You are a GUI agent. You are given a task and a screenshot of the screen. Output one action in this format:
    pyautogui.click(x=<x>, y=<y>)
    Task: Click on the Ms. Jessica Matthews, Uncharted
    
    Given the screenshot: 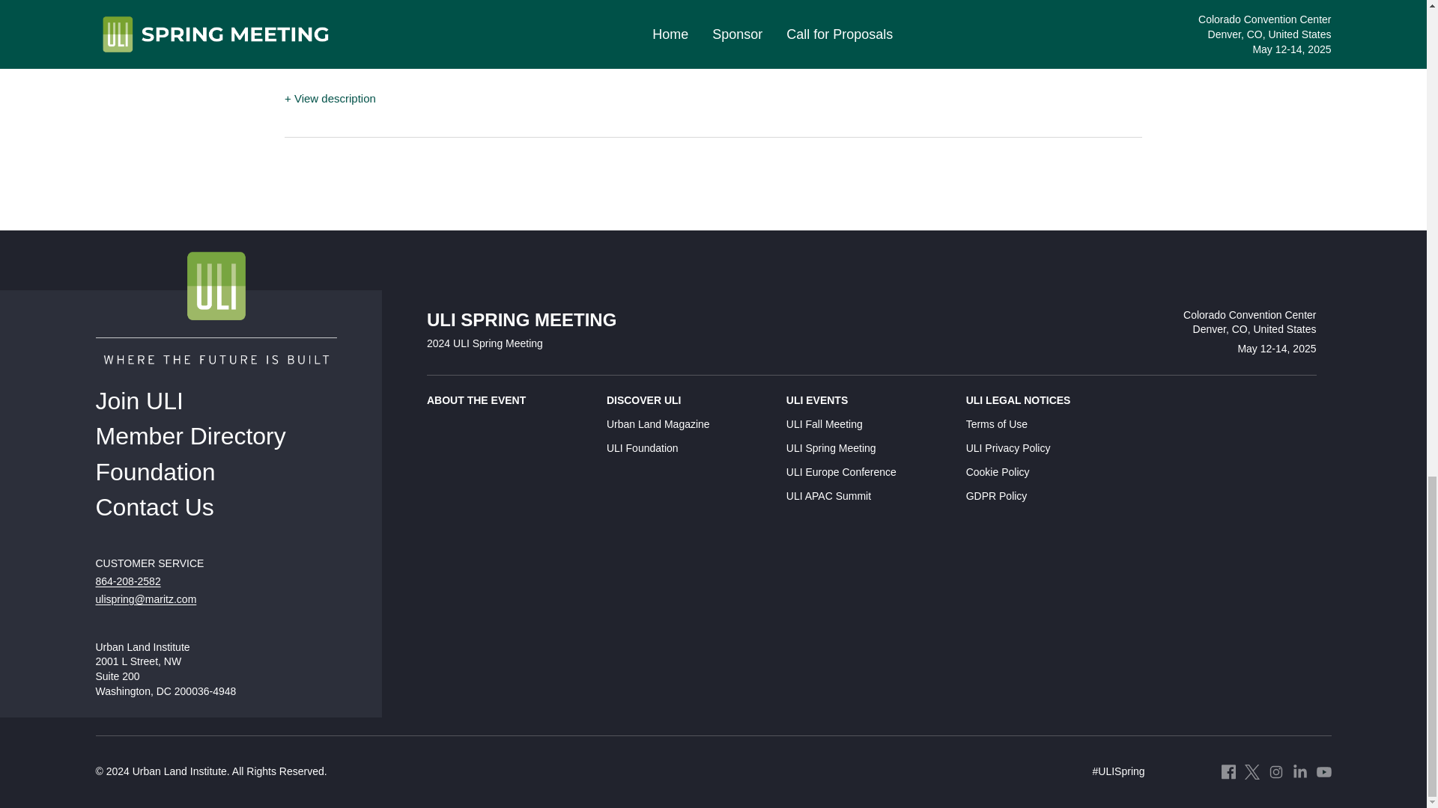 What is the action you would take?
    pyautogui.click(x=404, y=30)
    